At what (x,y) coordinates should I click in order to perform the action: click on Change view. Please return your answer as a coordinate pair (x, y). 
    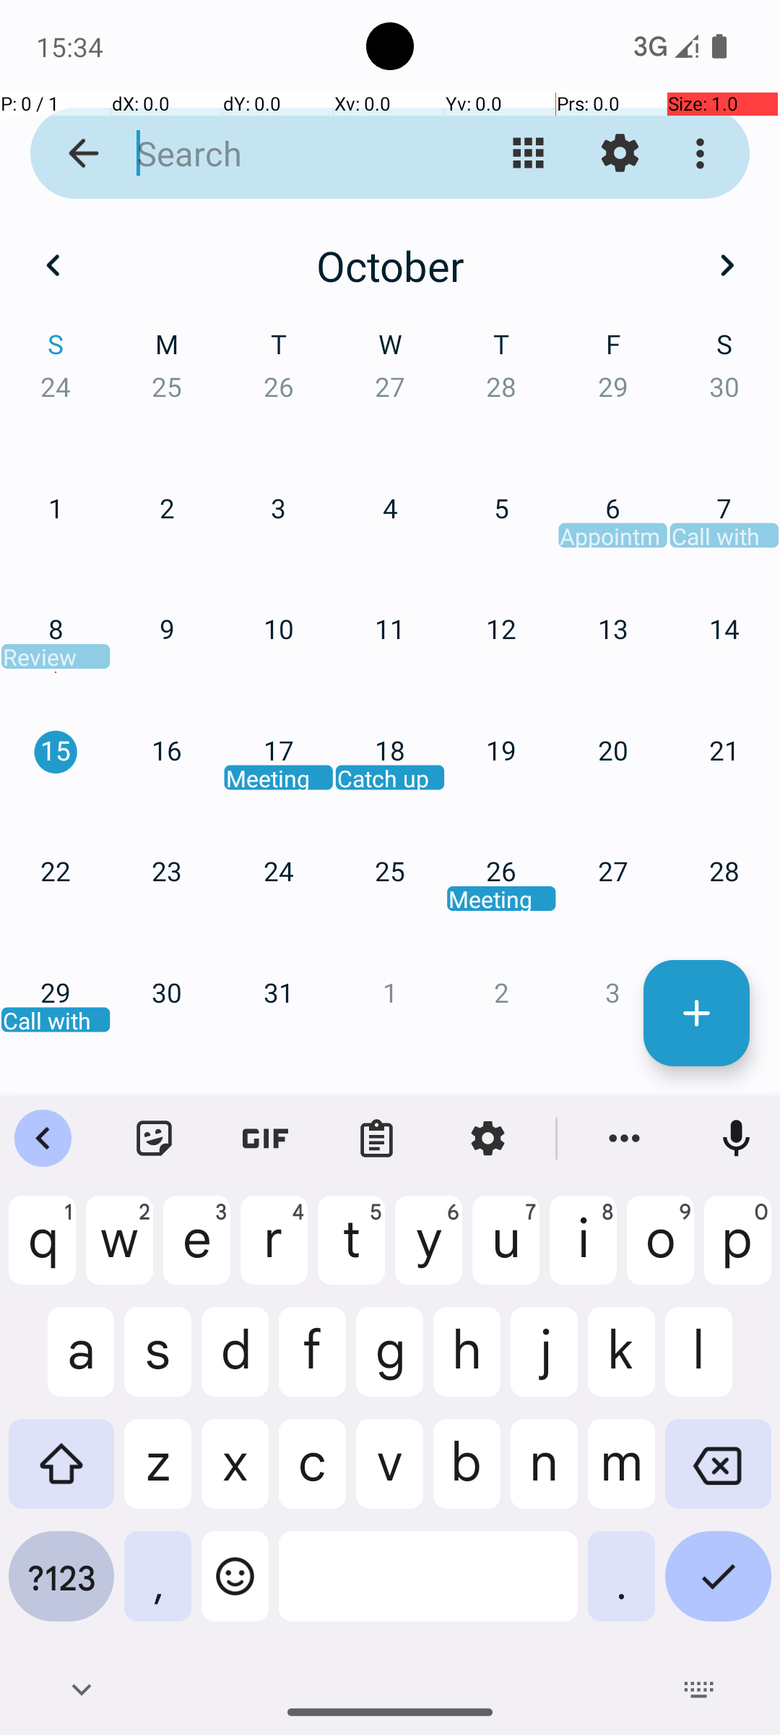
    Looking at the image, I should click on (529, 153).